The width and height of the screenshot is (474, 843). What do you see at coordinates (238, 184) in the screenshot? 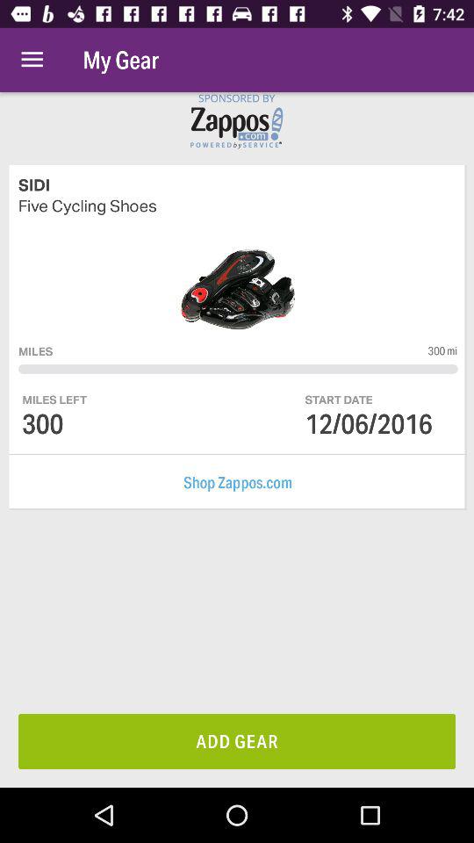
I see `press sidi icon` at bounding box center [238, 184].